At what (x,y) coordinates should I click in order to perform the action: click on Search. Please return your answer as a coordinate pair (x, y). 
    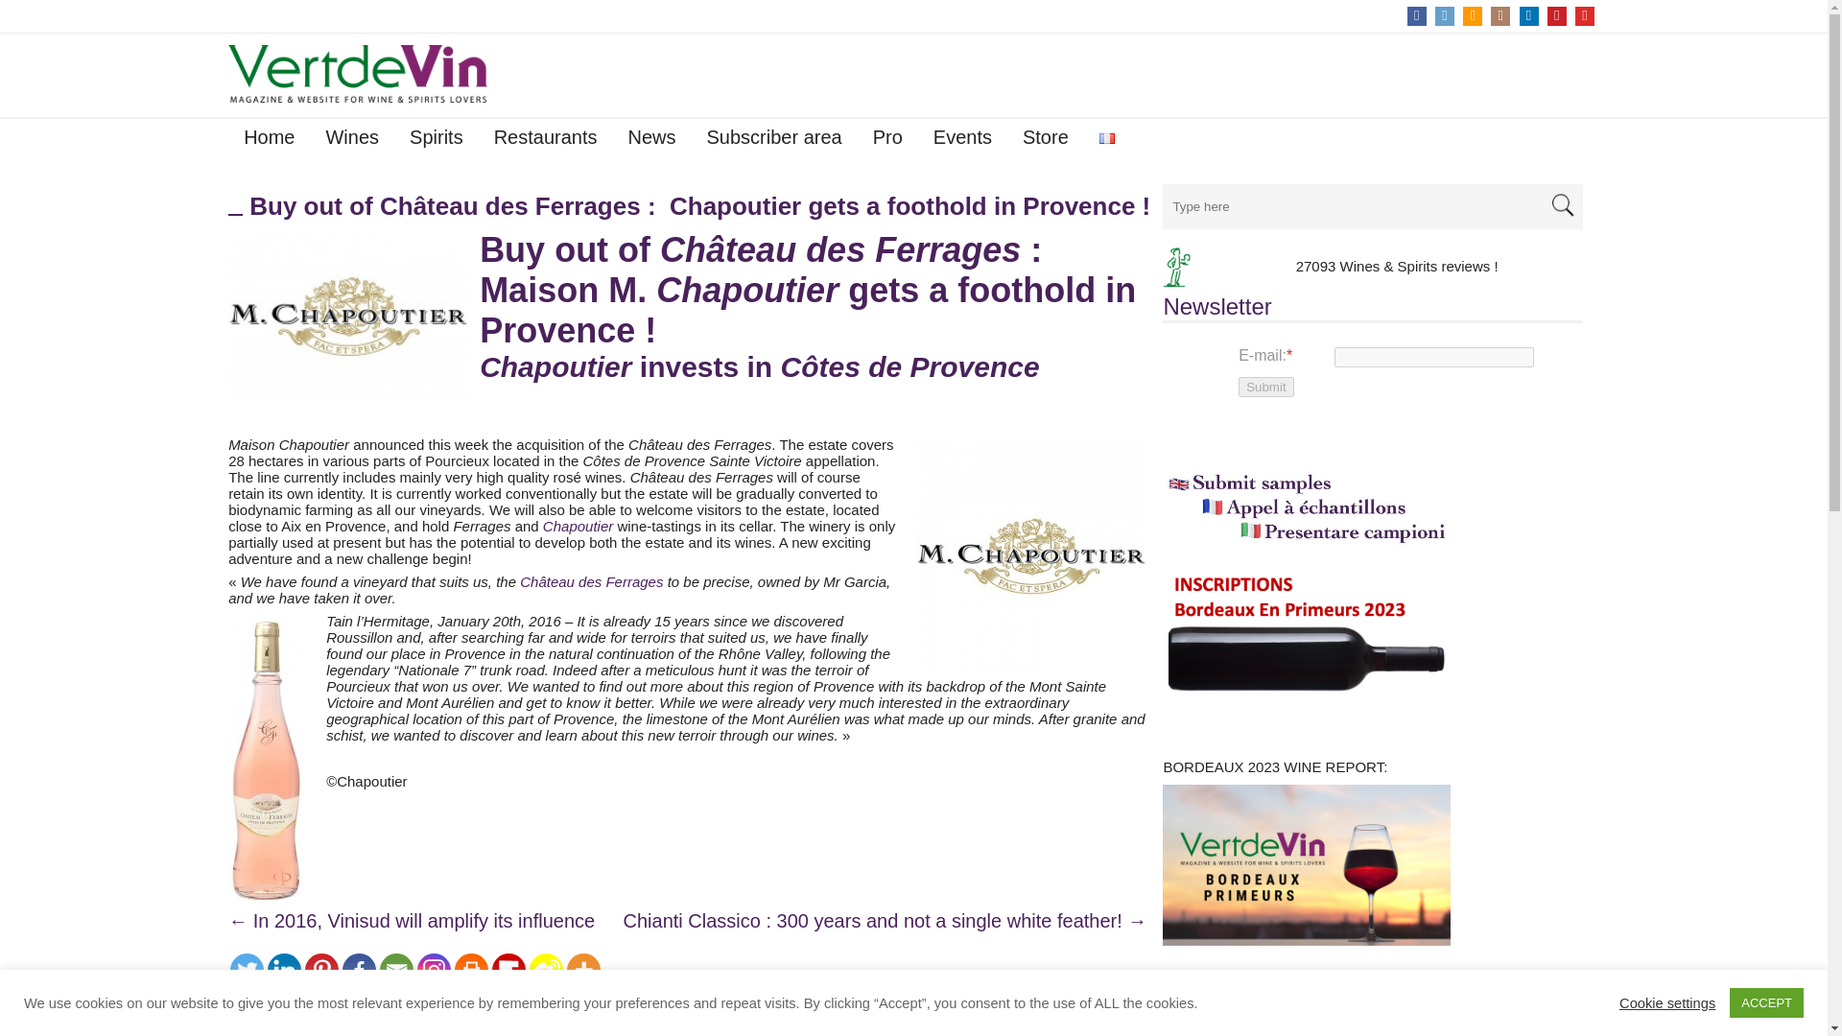
    Looking at the image, I should click on (1562, 205).